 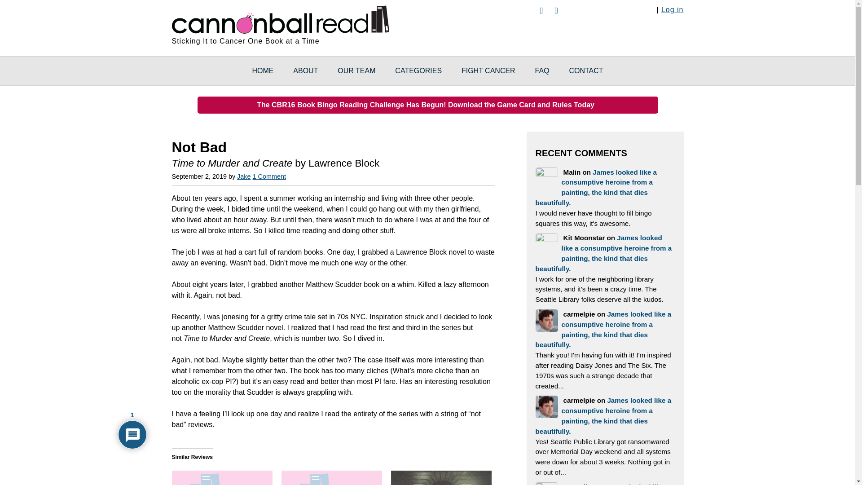 I want to click on The Circle Is Complete, so click(x=222, y=478).